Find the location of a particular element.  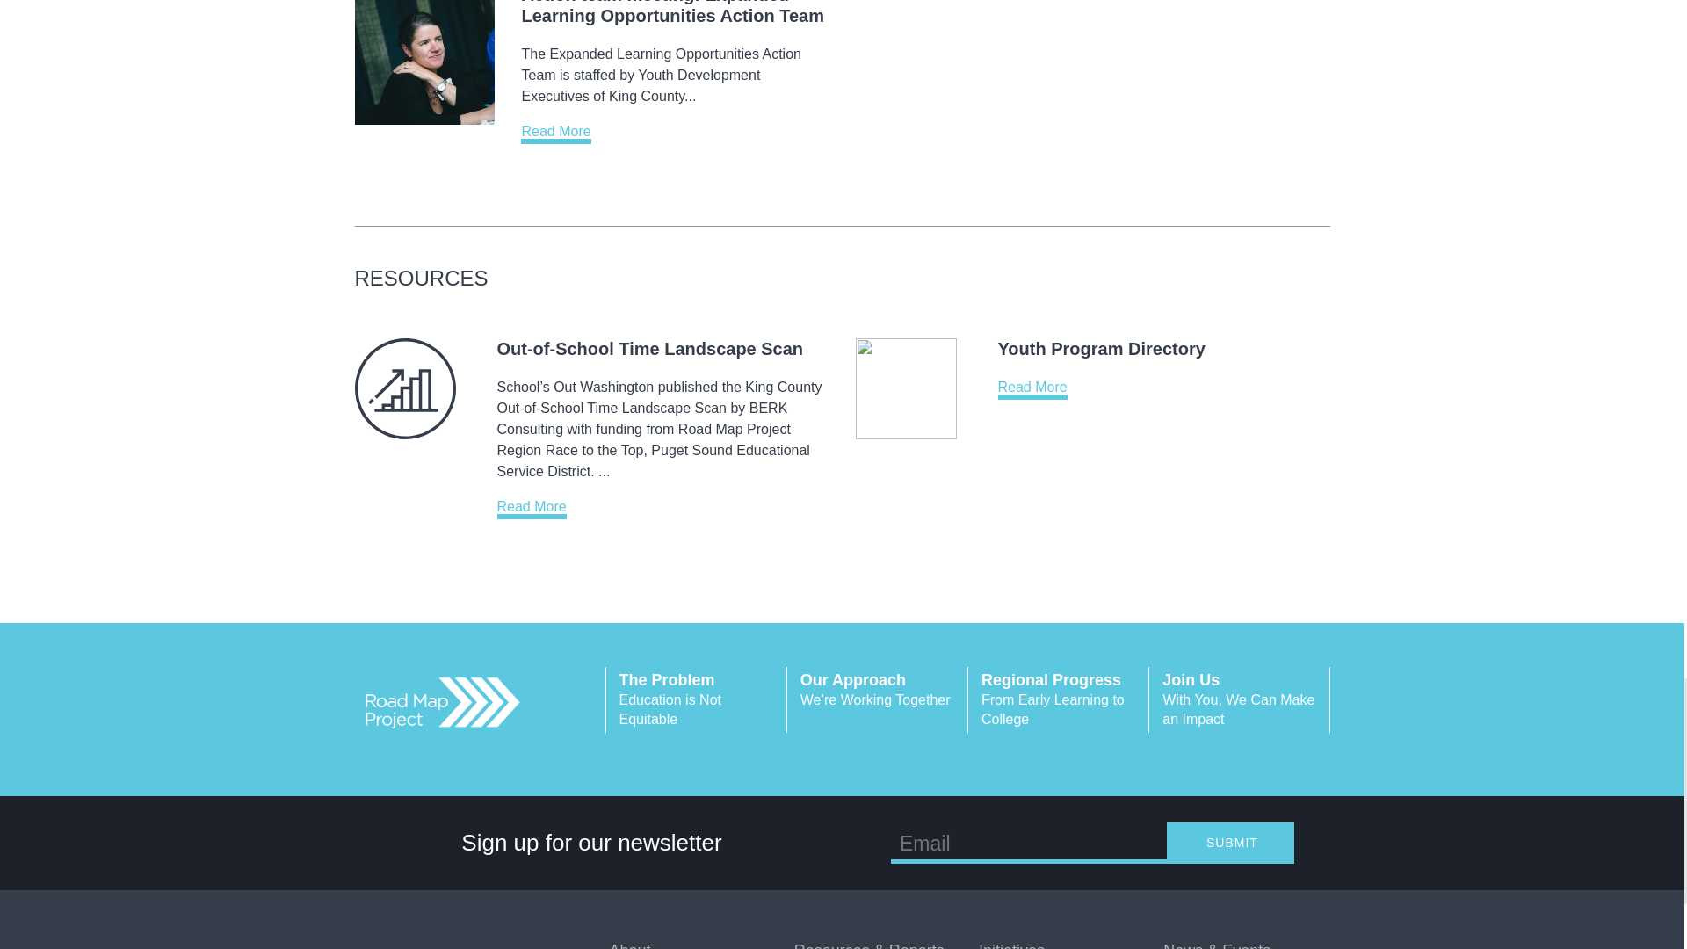

Out-of-School Time Landscape Scan is located at coordinates (1239, 699).